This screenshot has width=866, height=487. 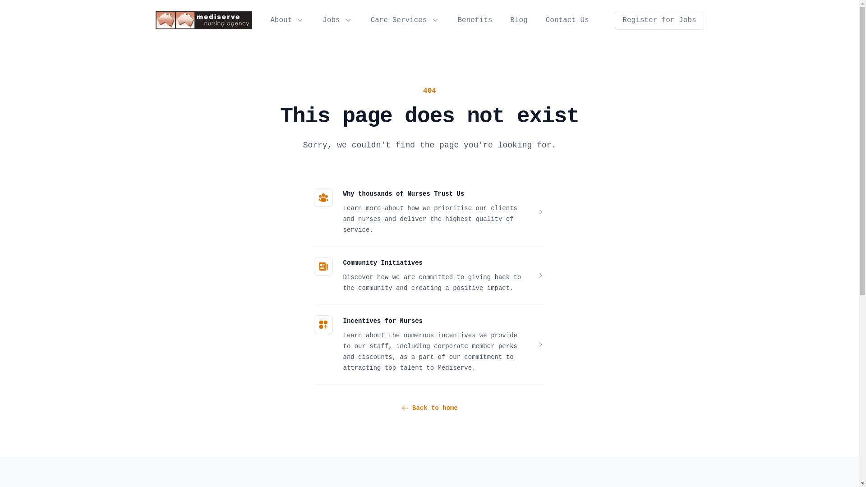 I want to click on Incentives for Nurses, so click(x=382, y=321).